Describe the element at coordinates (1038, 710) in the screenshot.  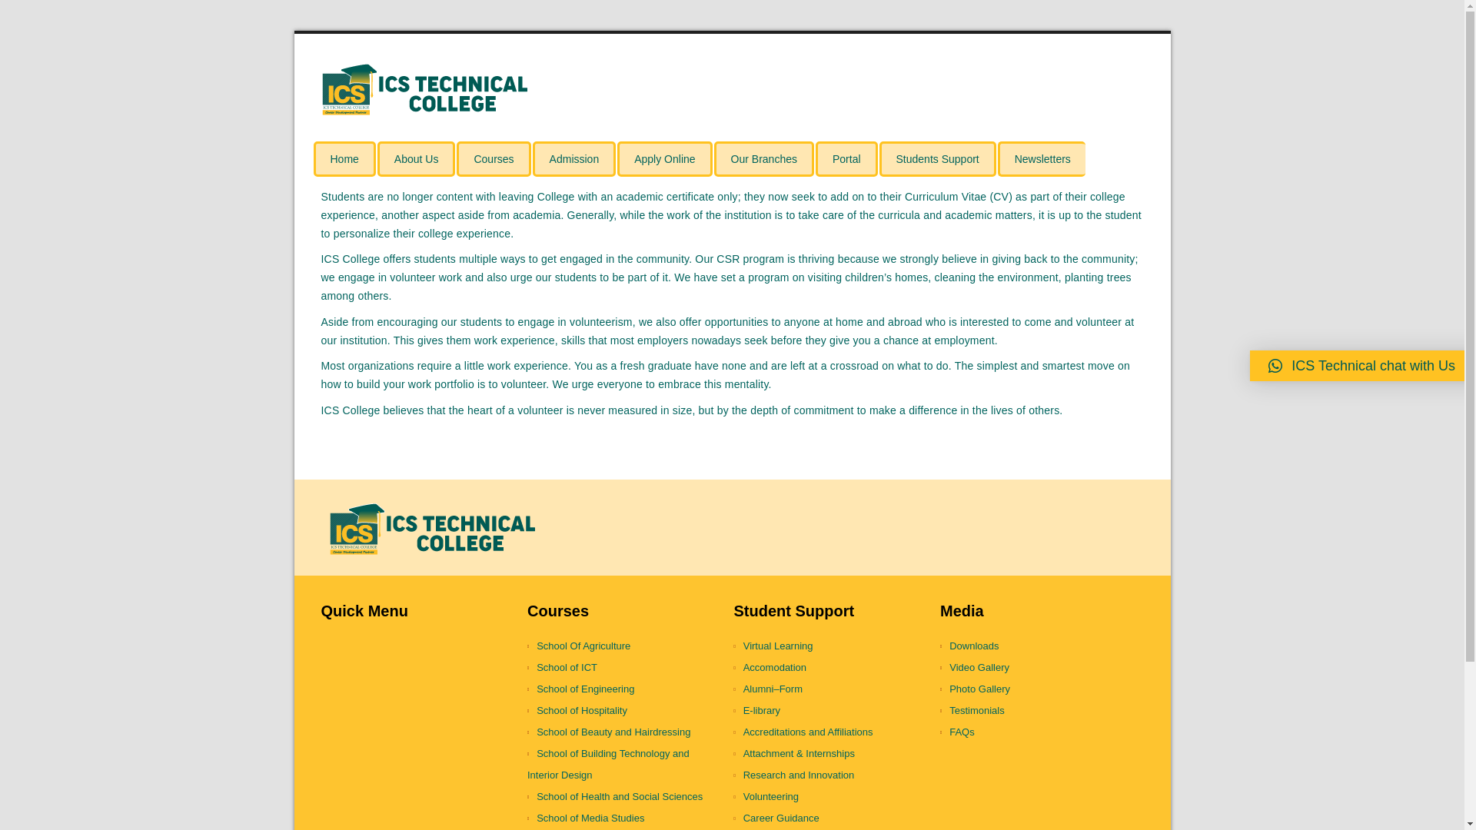
I see `Testimonials` at that location.